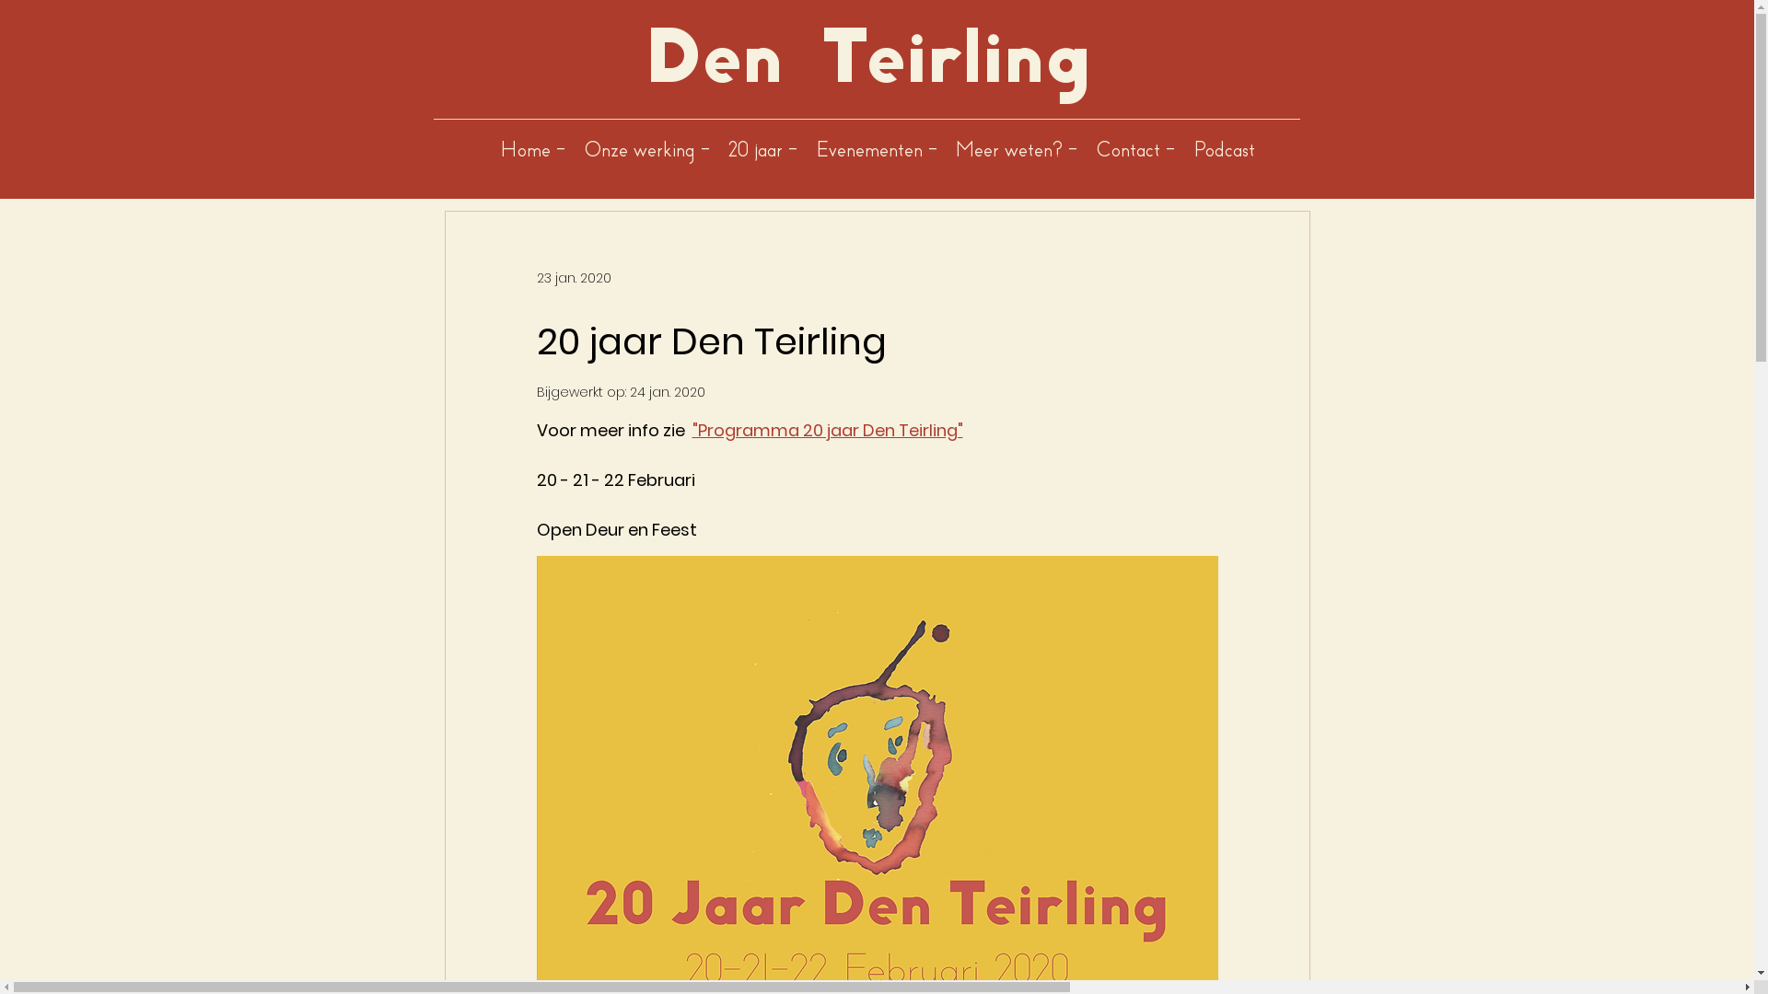 This screenshot has width=1768, height=994. What do you see at coordinates (532, 149) in the screenshot?
I see `Home -` at bounding box center [532, 149].